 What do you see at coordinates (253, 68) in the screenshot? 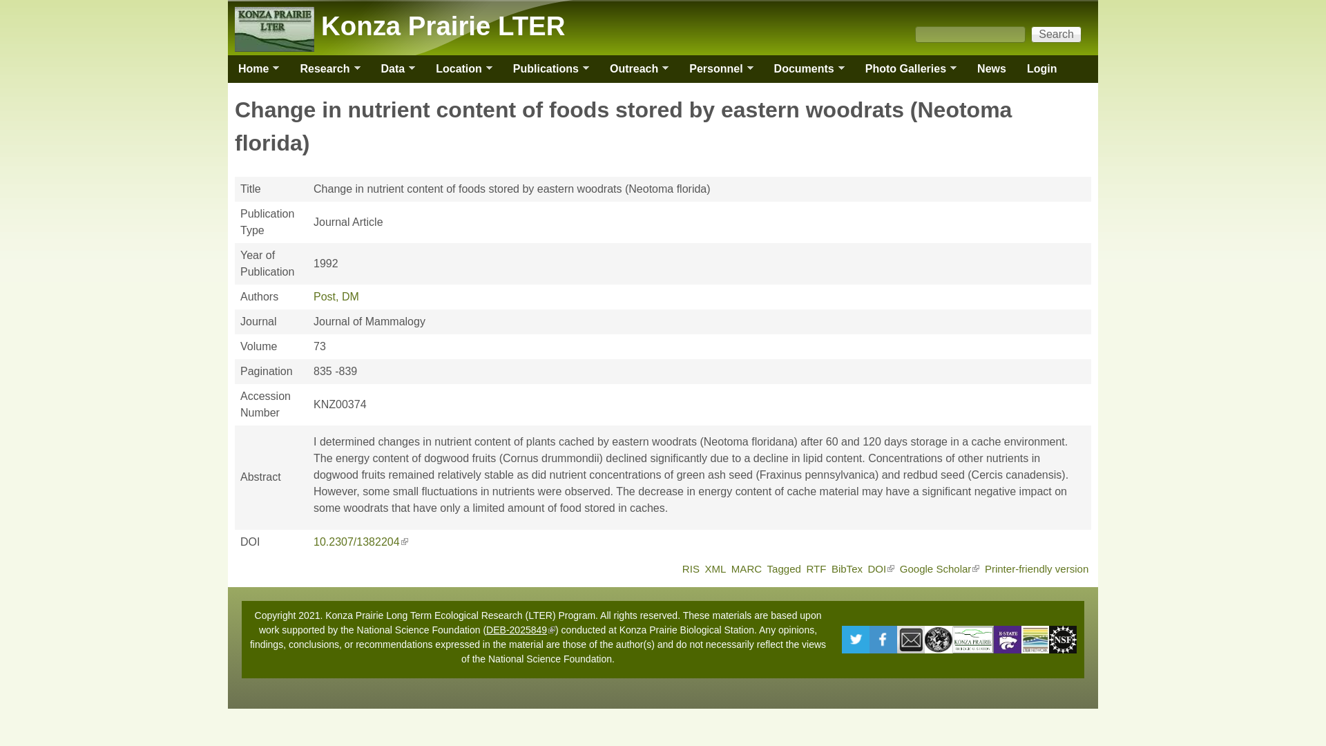
I see `Home` at bounding box center [253, 68].